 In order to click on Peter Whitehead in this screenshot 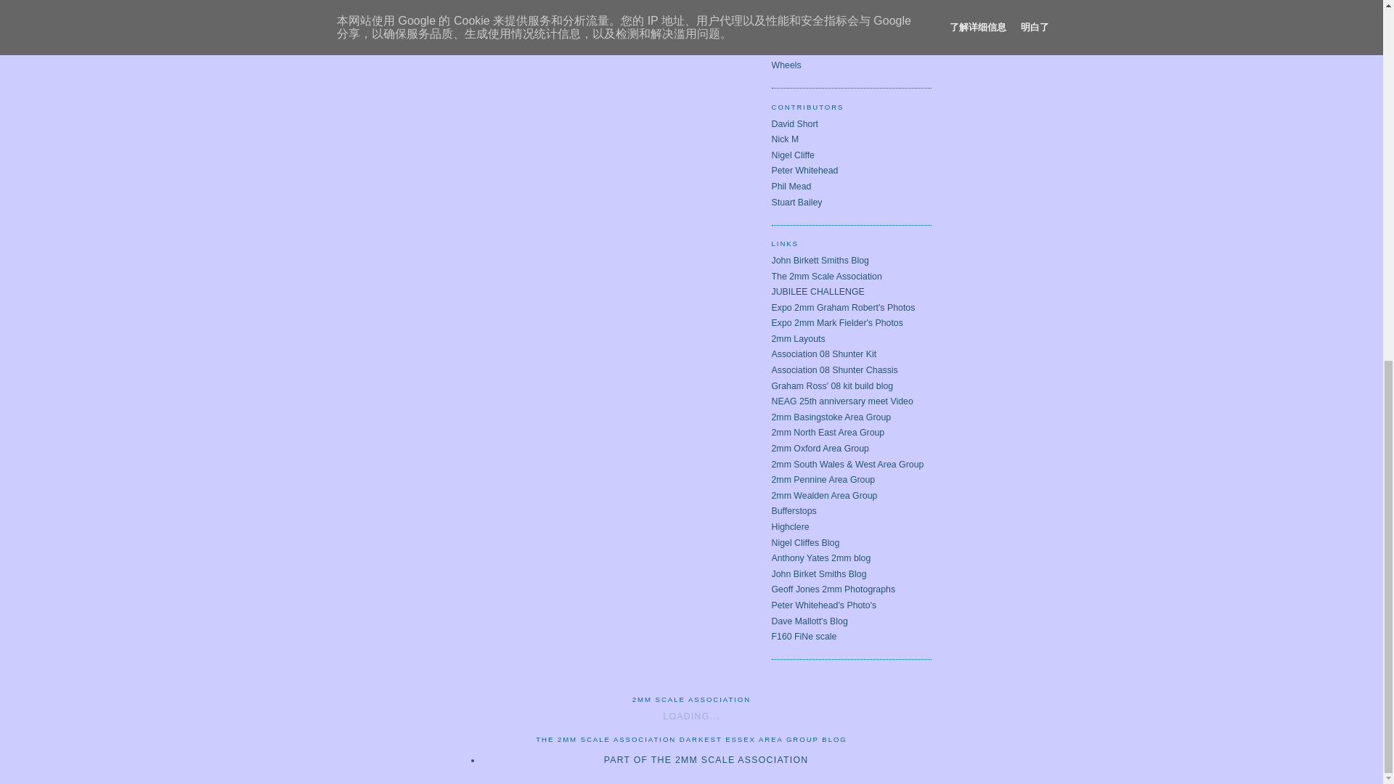, I will do `click(804, 170)`.